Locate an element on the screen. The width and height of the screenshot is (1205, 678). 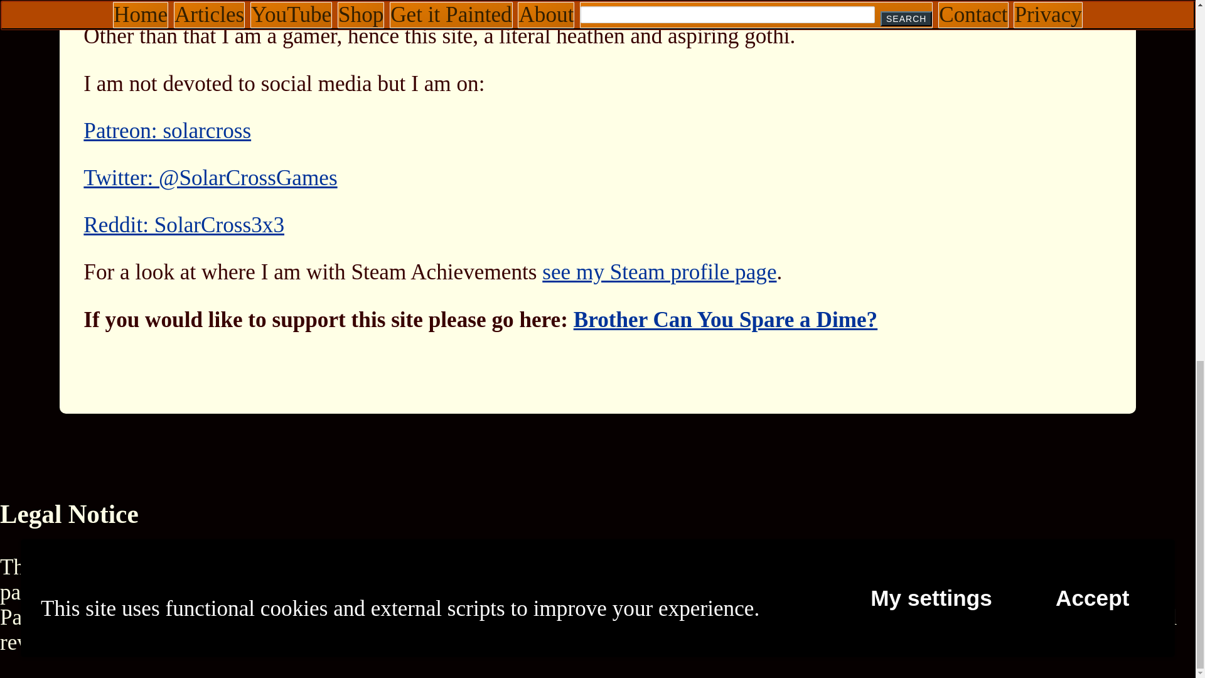
Patreon: solarcross is located at coordinates (167, 131).